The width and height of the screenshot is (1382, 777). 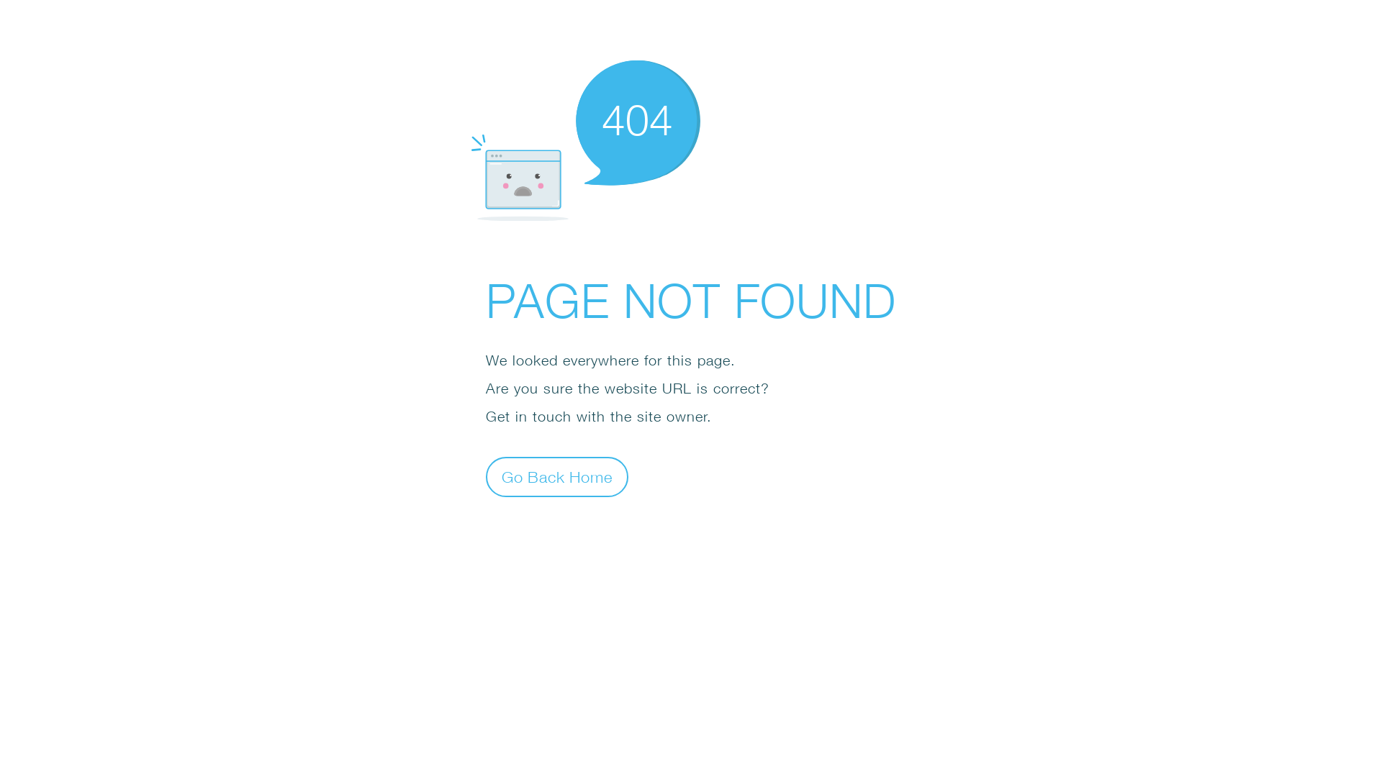 What do you see at coordinates (557, 476) in the screenshot?
I see `Go Back Home` at bounding box center [557, 476].